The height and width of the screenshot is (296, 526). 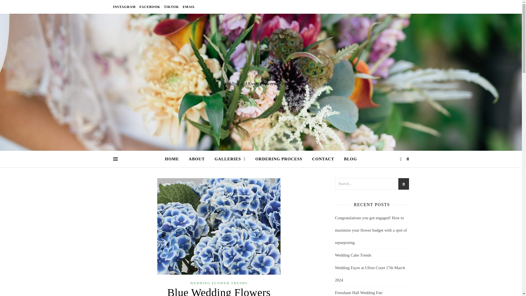 What do you see at coordinates (279, 159) in the screenshot?
I see `ORDERING PROCESS` at bounding box center [279, 159].